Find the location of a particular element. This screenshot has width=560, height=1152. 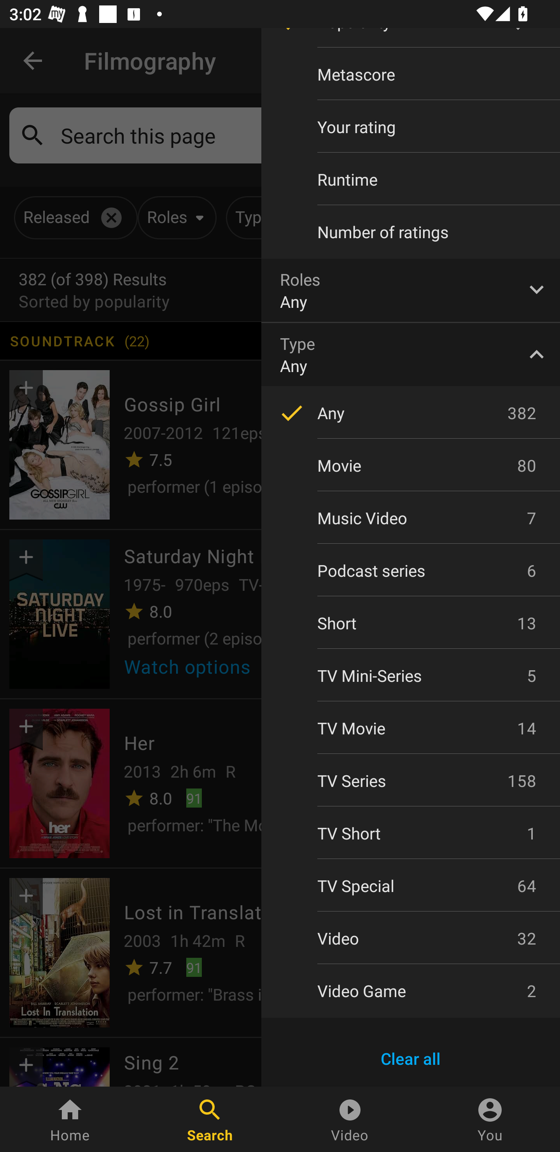

Podcast series 6 is located at coordinates (411, 571).